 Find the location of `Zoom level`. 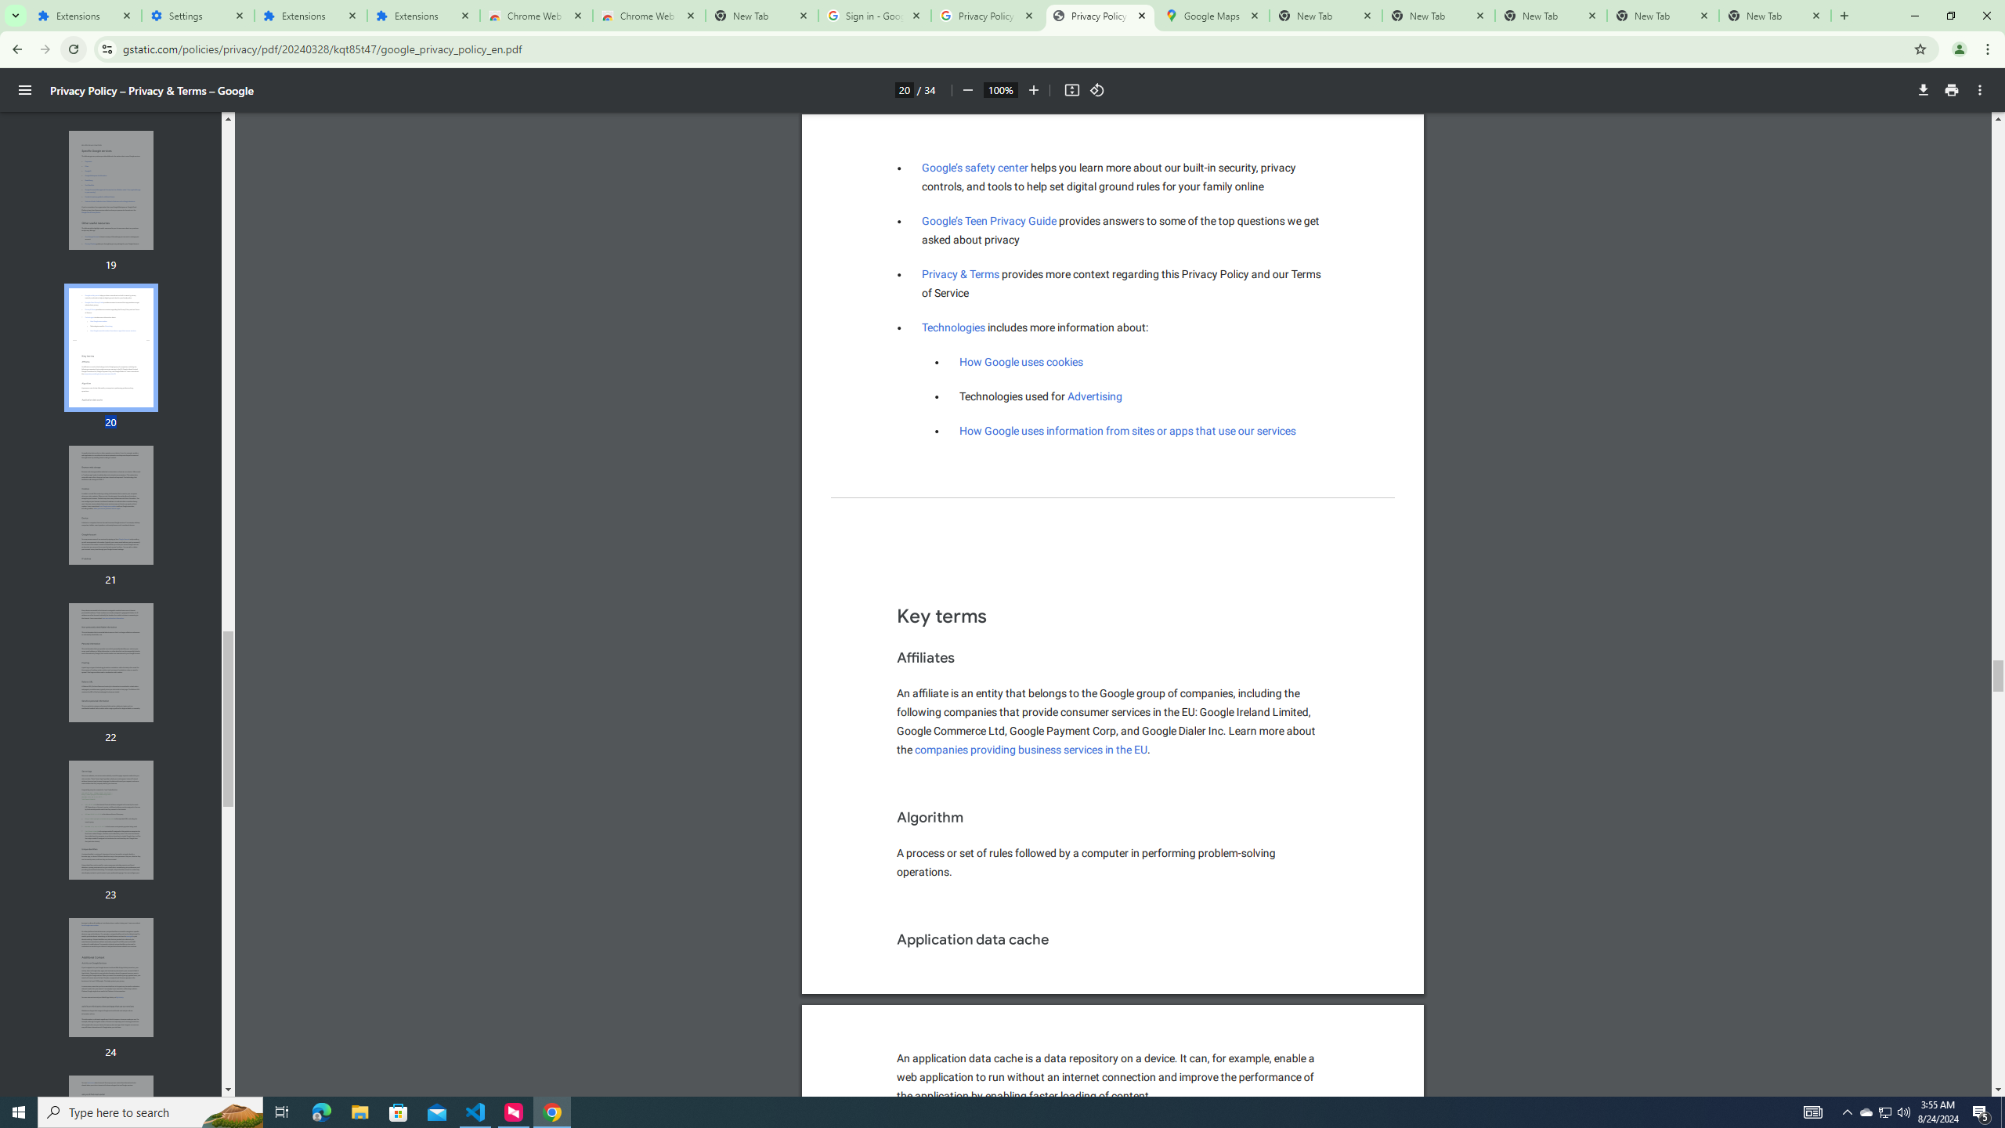

Zoom level is located at coordinates (1000, 89).